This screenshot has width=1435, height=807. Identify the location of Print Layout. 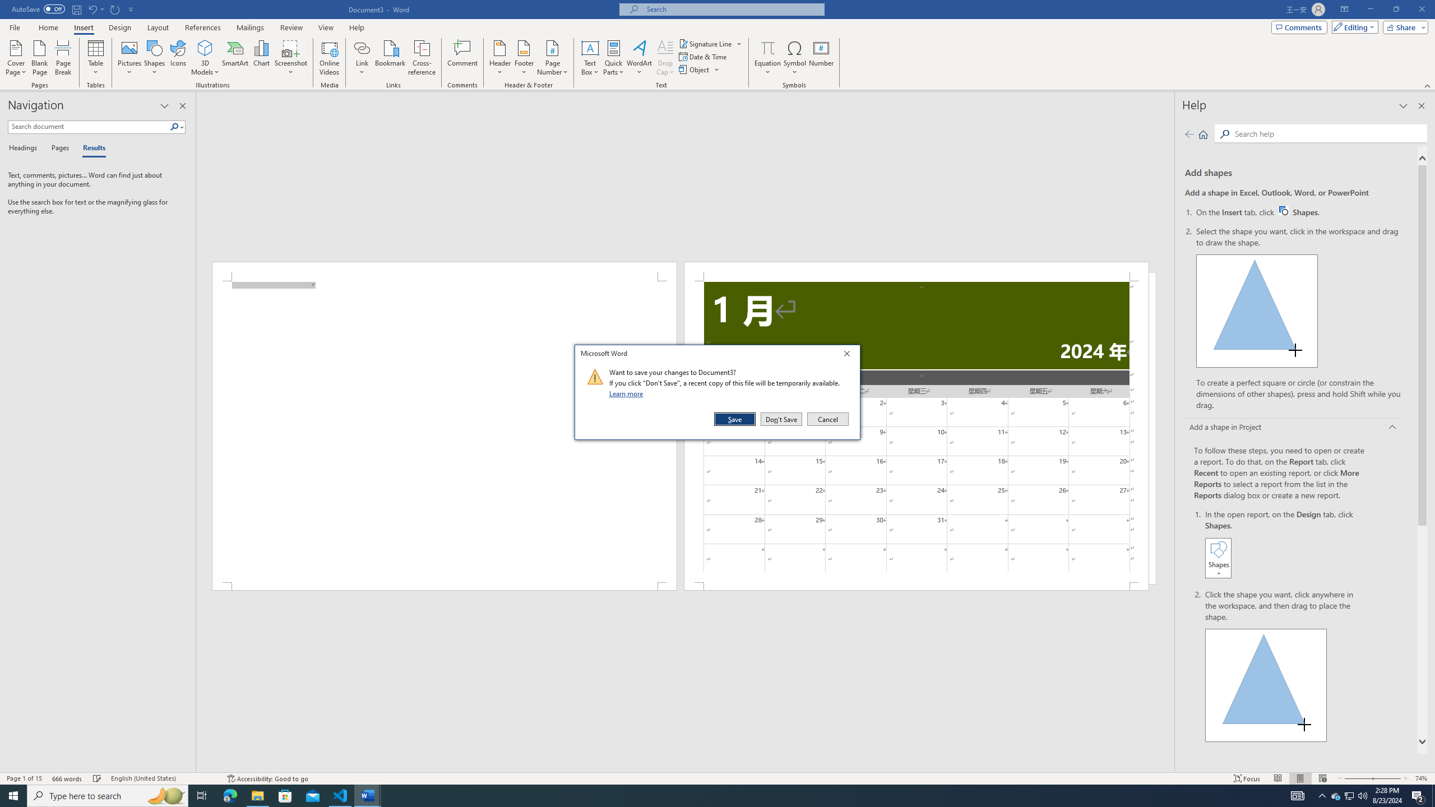
(1299, 778).